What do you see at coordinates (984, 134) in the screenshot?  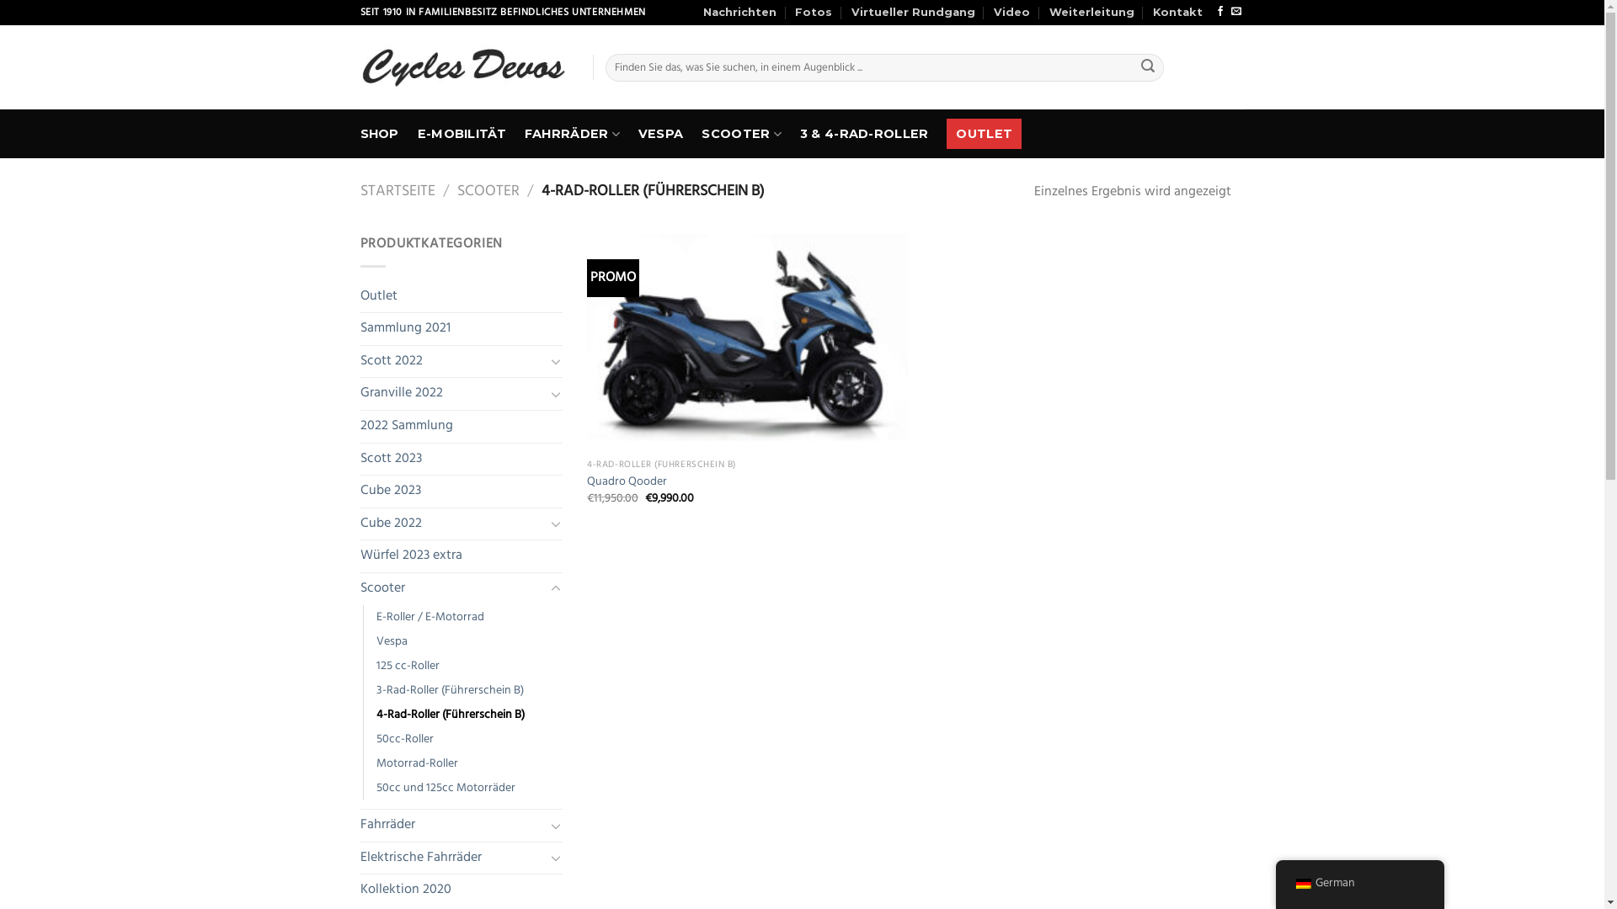 I see `OUTLET` at bounding box center [984, 134].